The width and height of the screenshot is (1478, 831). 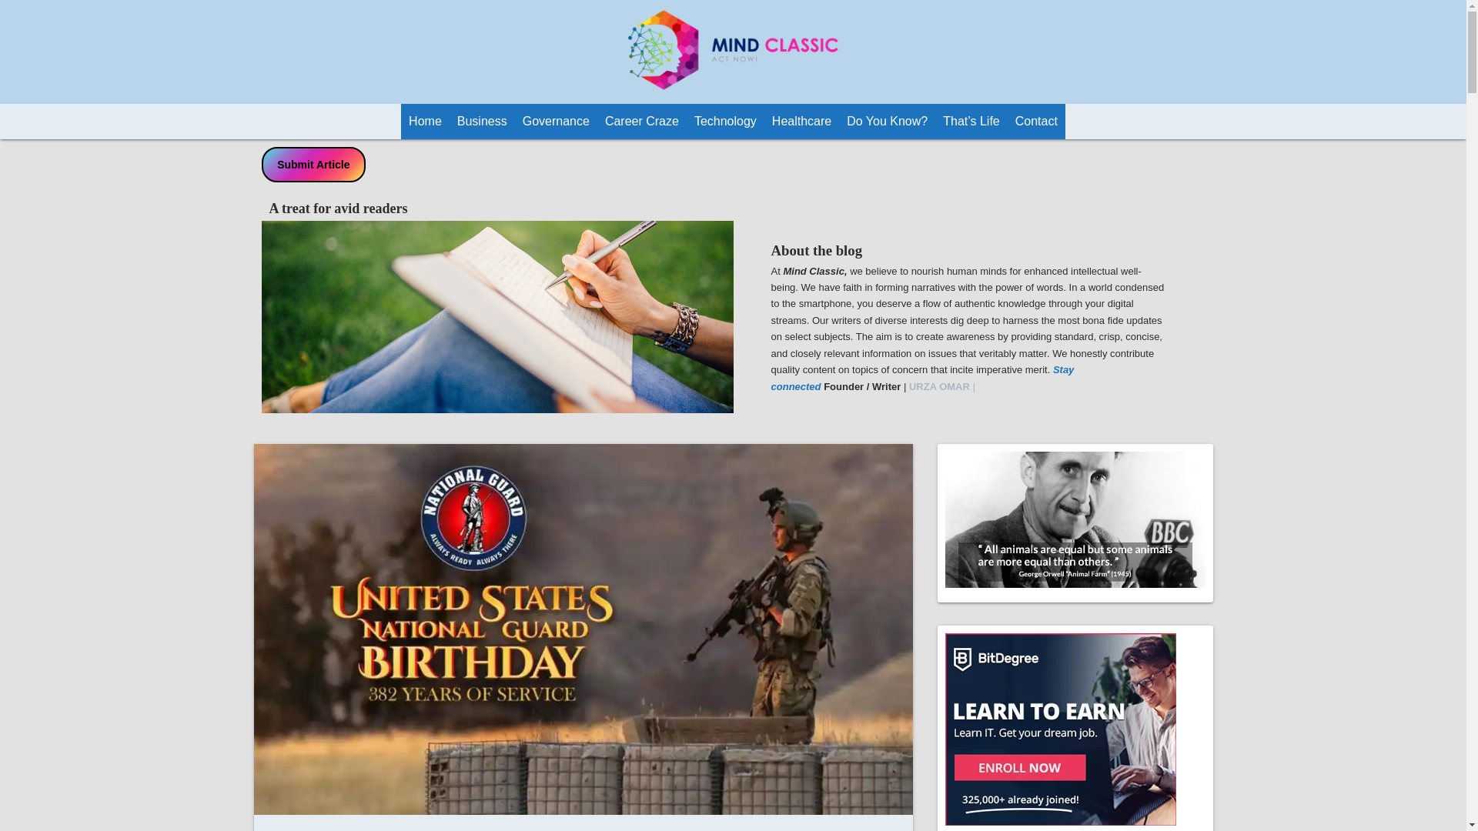 I want to click on Home, so click(x=425, y=122).